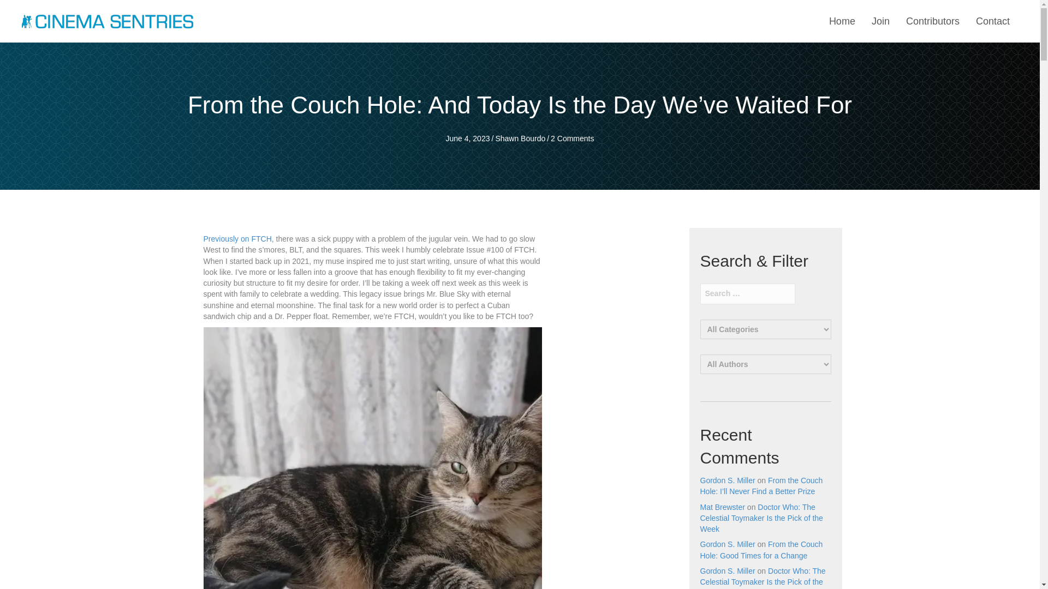  What do you see at coordinates (761, 550) in the screenshot?
I see `From the Couch Hole: Good Times for a Change` at bounding box center [761, 550].